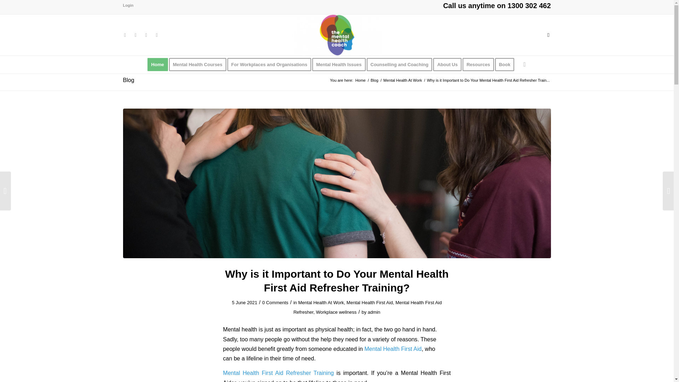 The width and height of the screenshot is (679, 382). Describe the element at coordinates (135, 35) in the screenshot. I see `Instagram` at that location.